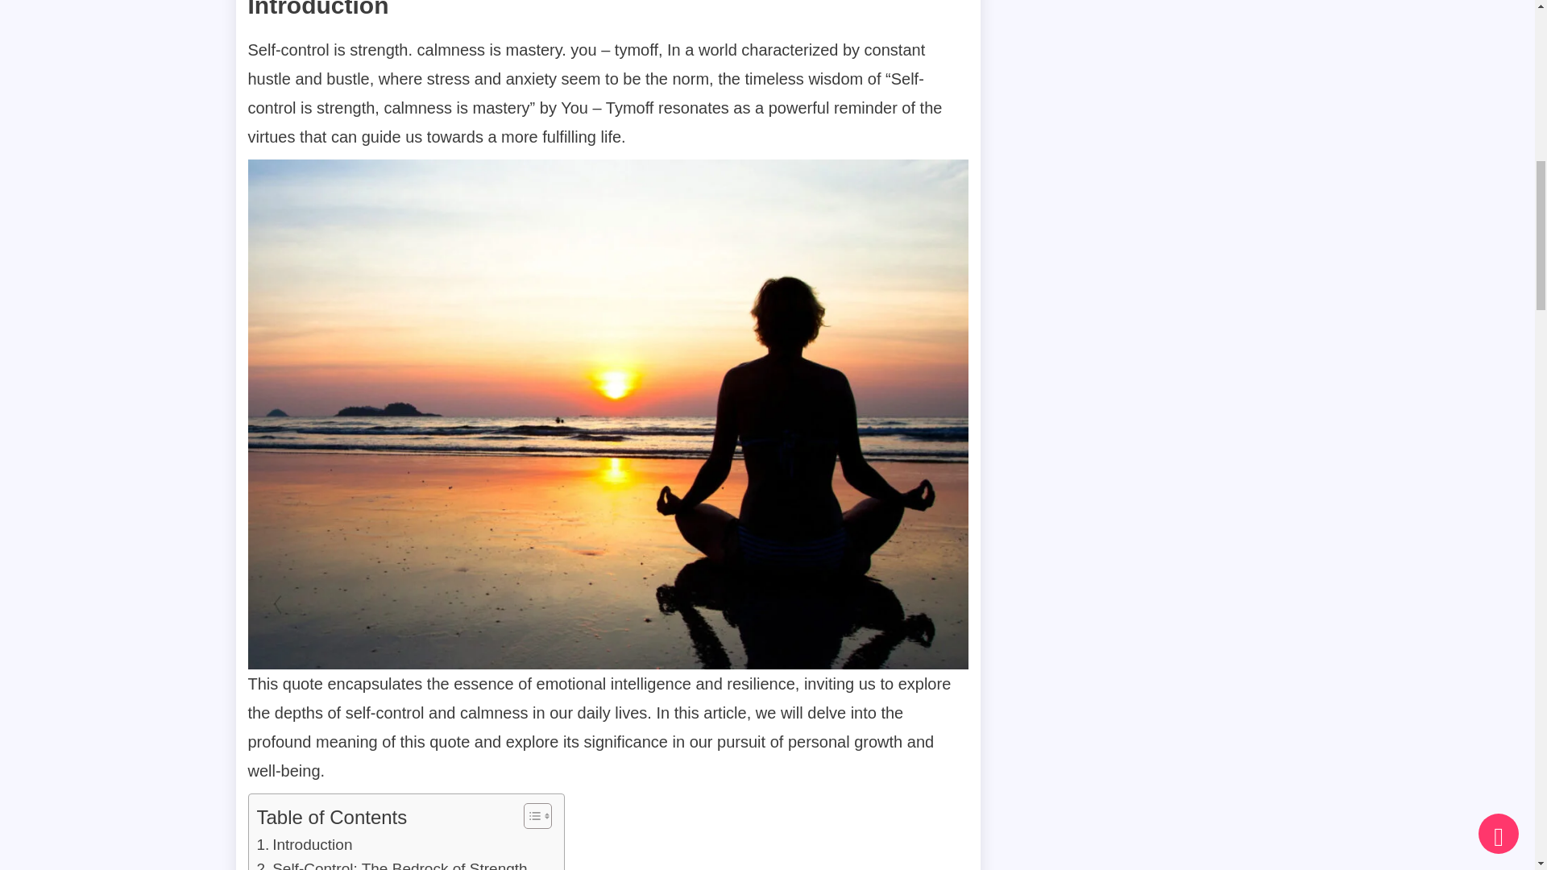 This screenshot has width=1547, height=870. What do you see at coordinates (305, 844) in the screenshot?
I see `Introduction` at bounding box center [305, 844].